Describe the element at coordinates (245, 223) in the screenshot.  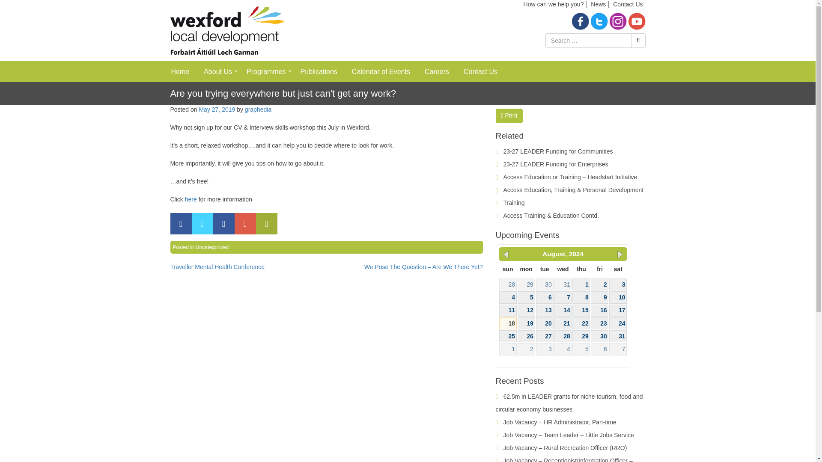
I see `Share on Google Plus` at that location.